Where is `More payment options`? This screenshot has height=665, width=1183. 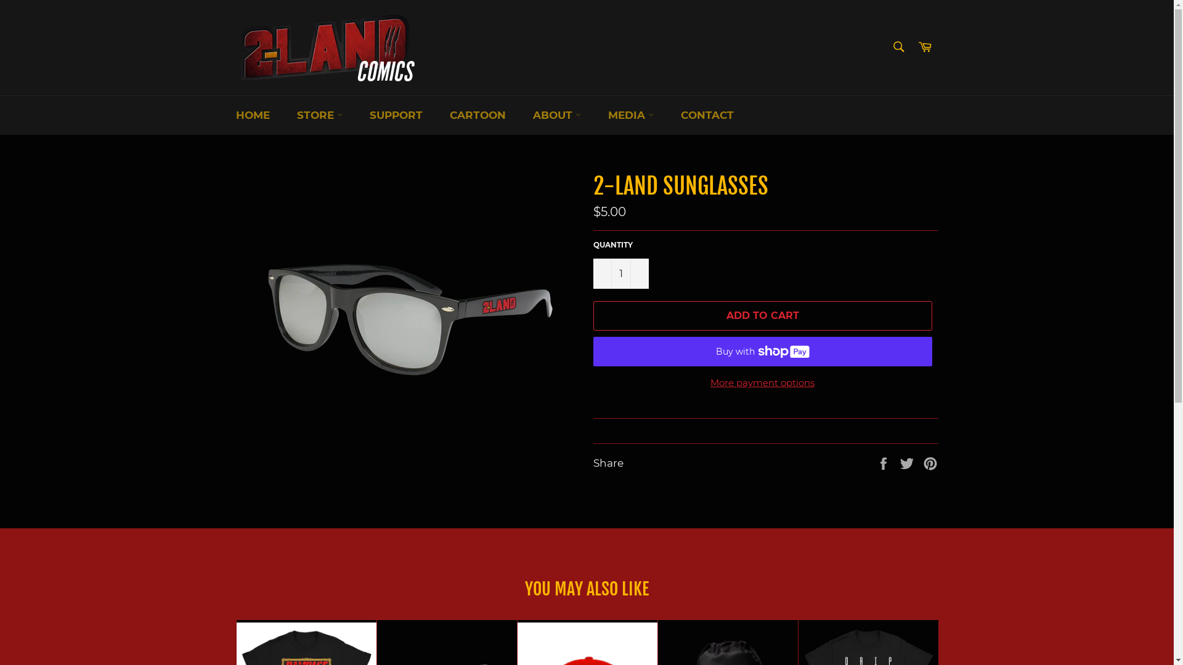
More payment options is located at coordinates (762, 383).